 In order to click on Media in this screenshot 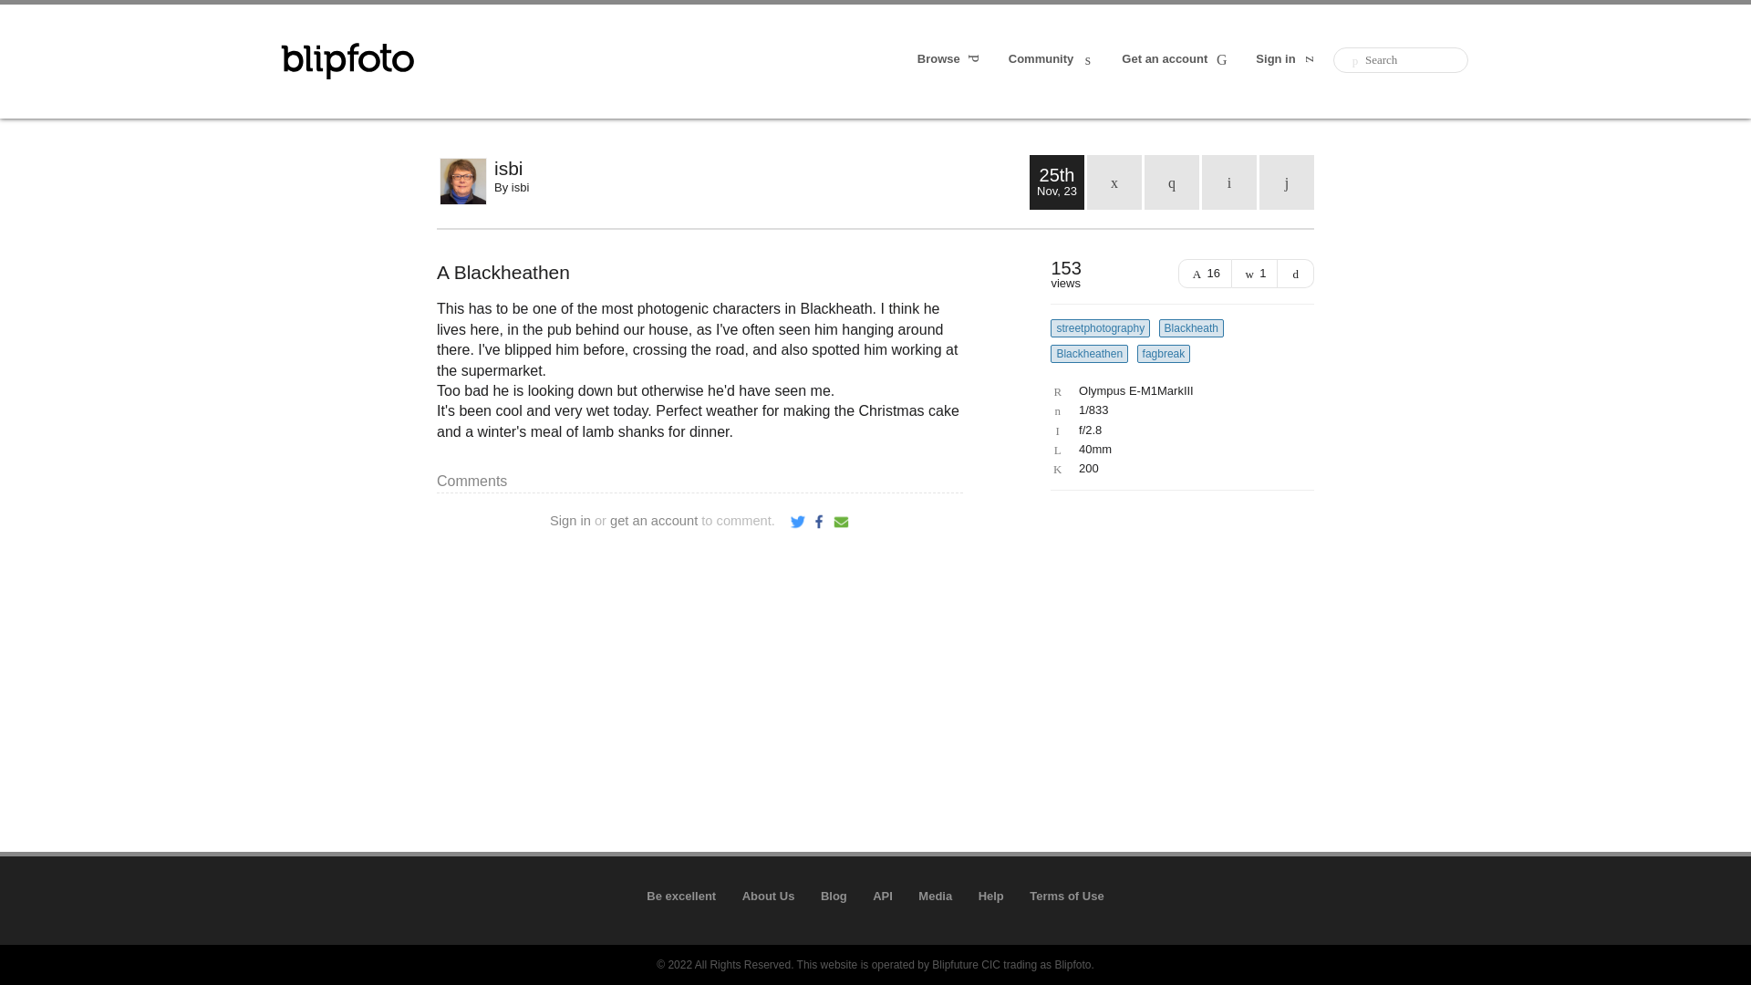, I will do `click(935, 896)`.